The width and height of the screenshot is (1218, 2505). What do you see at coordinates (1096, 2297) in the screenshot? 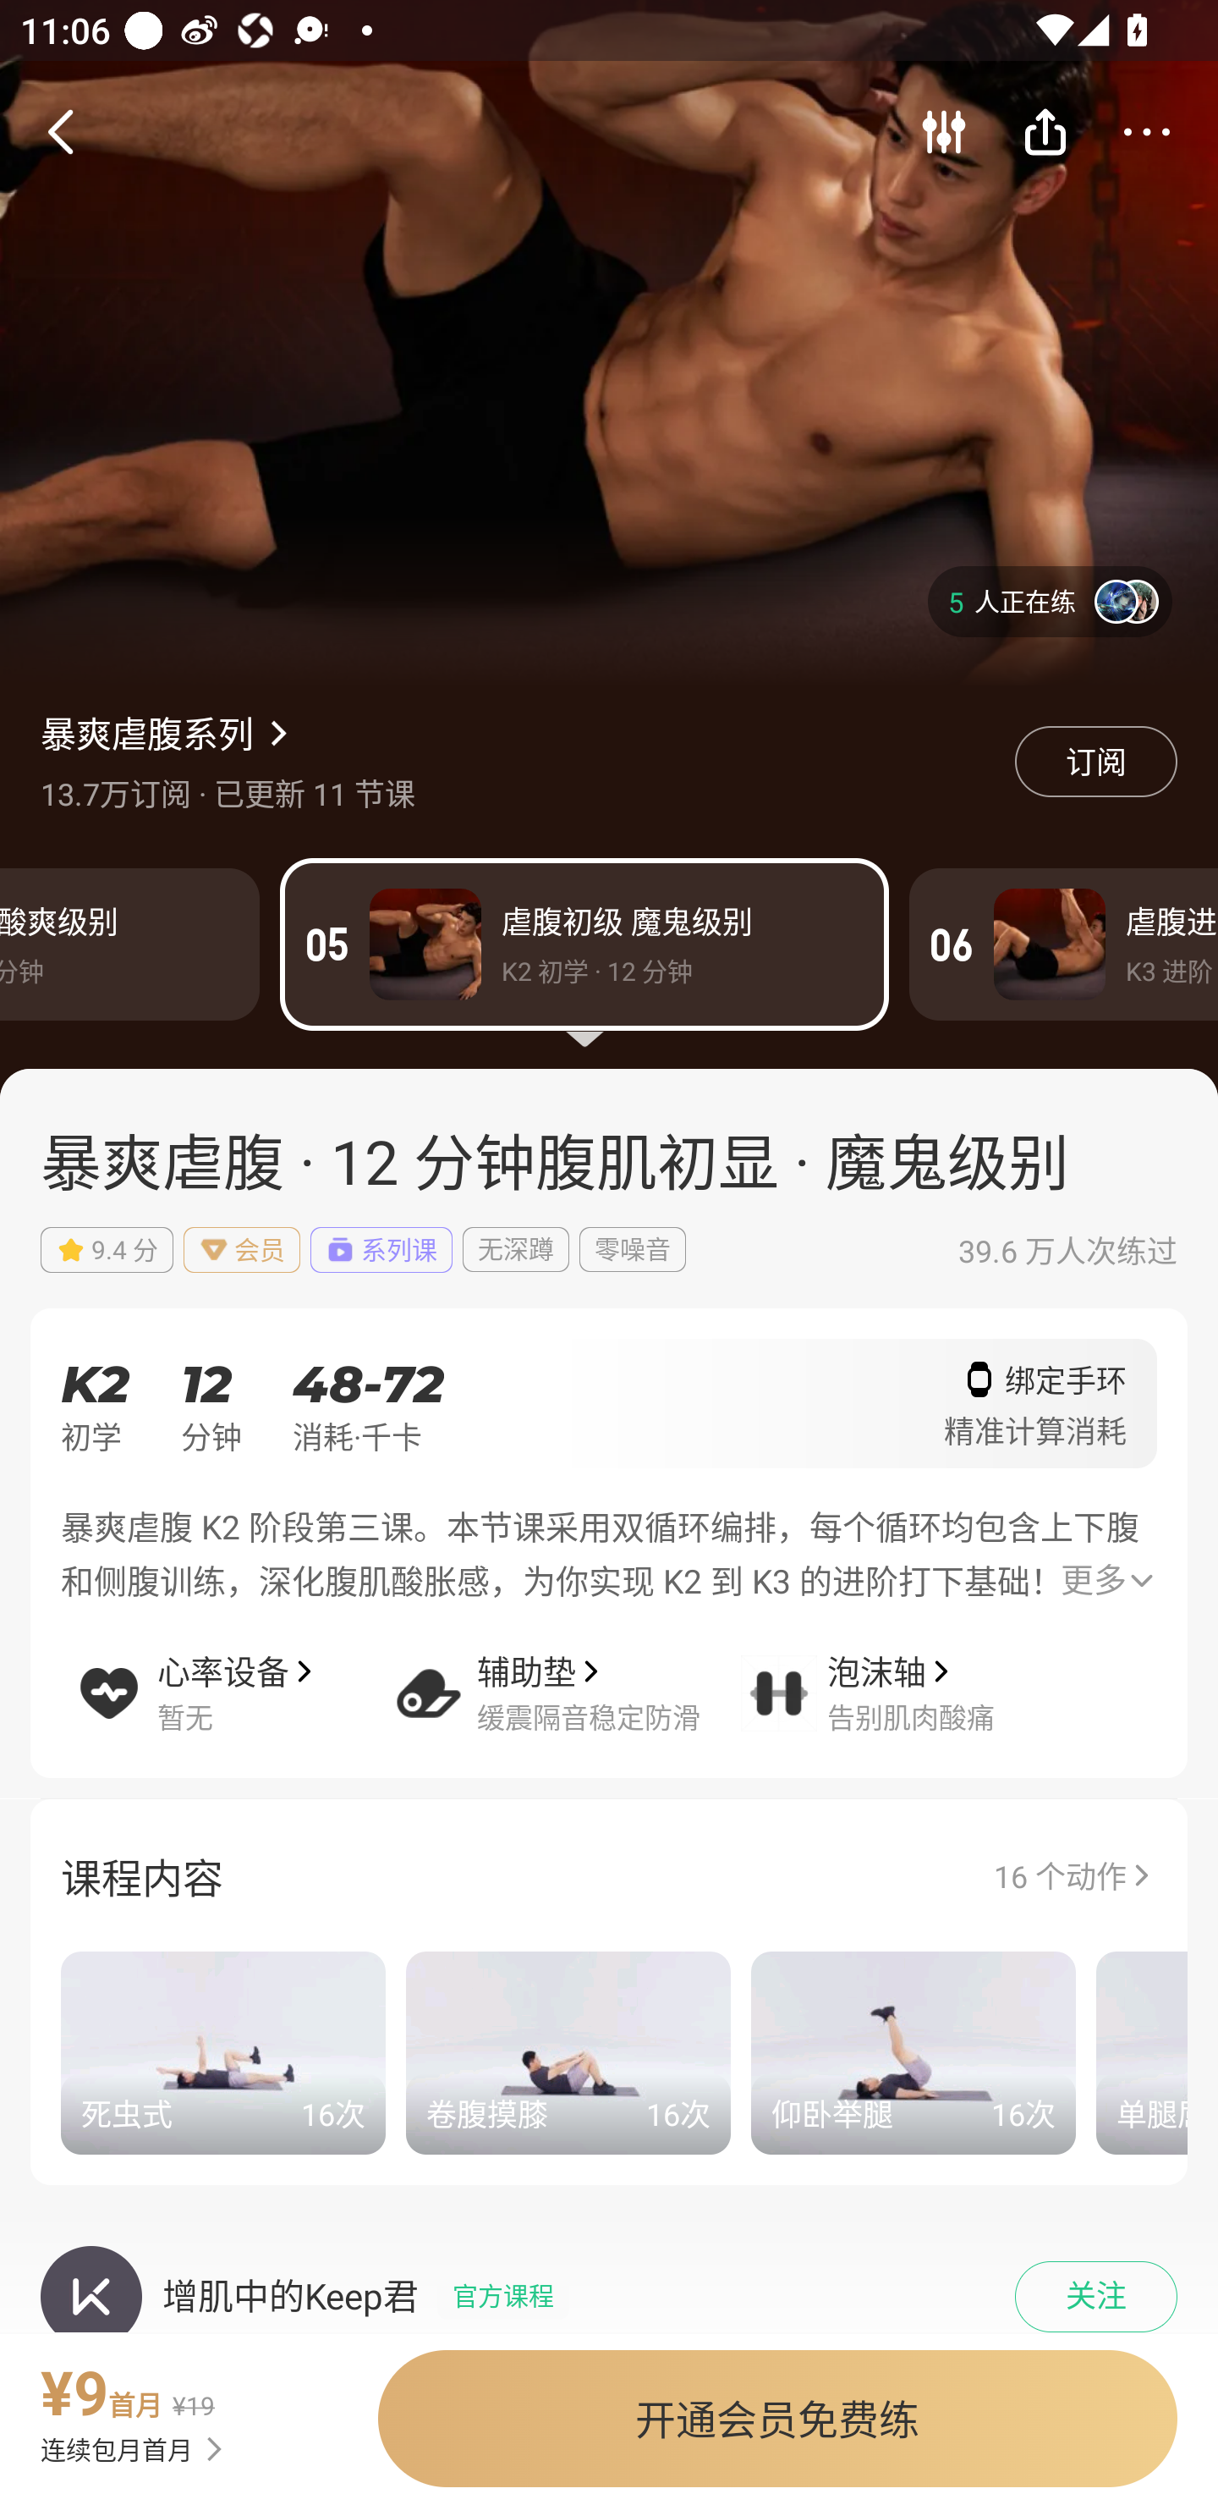
I see `关注` at bounding box center [1096, 2297].